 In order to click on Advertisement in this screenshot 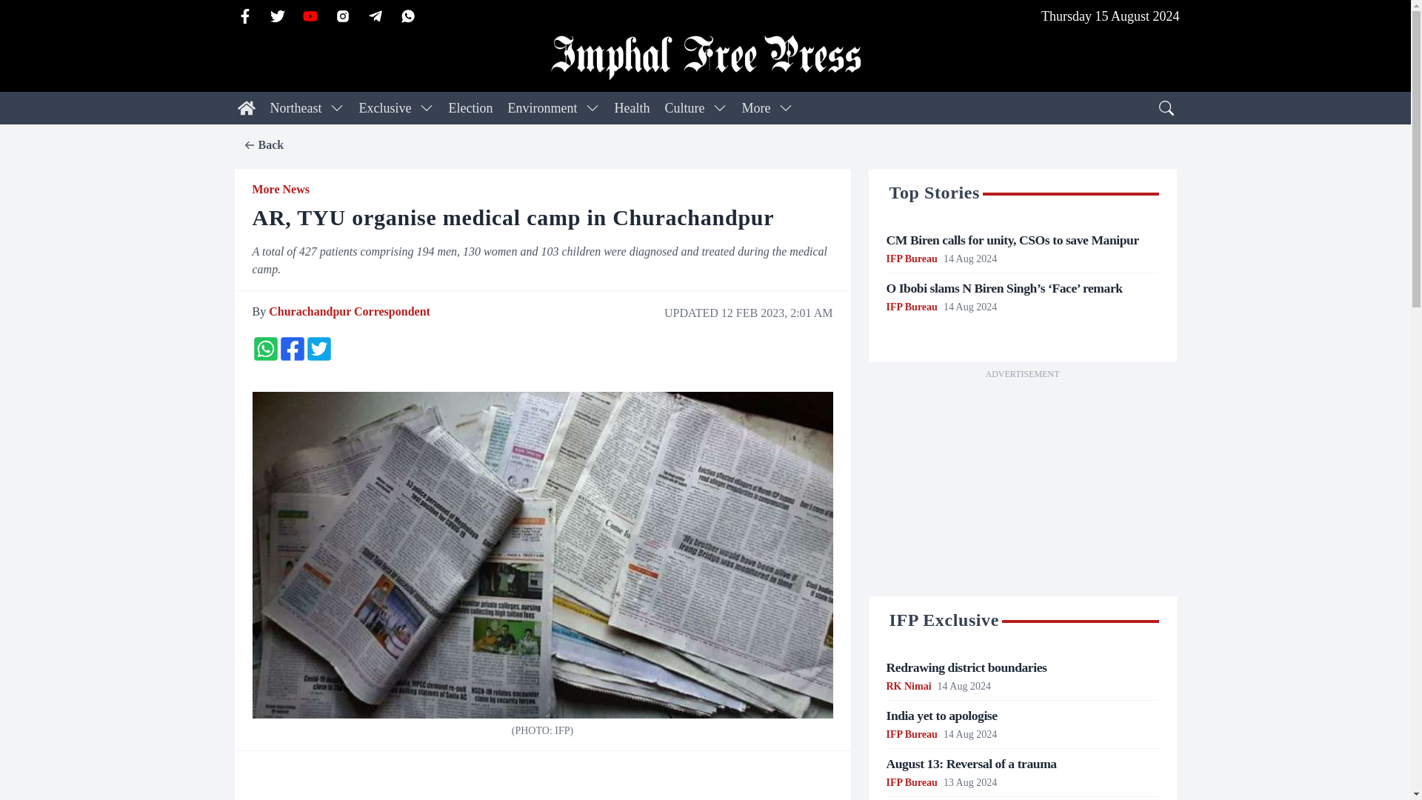, I will do `click(1021, 487)`.